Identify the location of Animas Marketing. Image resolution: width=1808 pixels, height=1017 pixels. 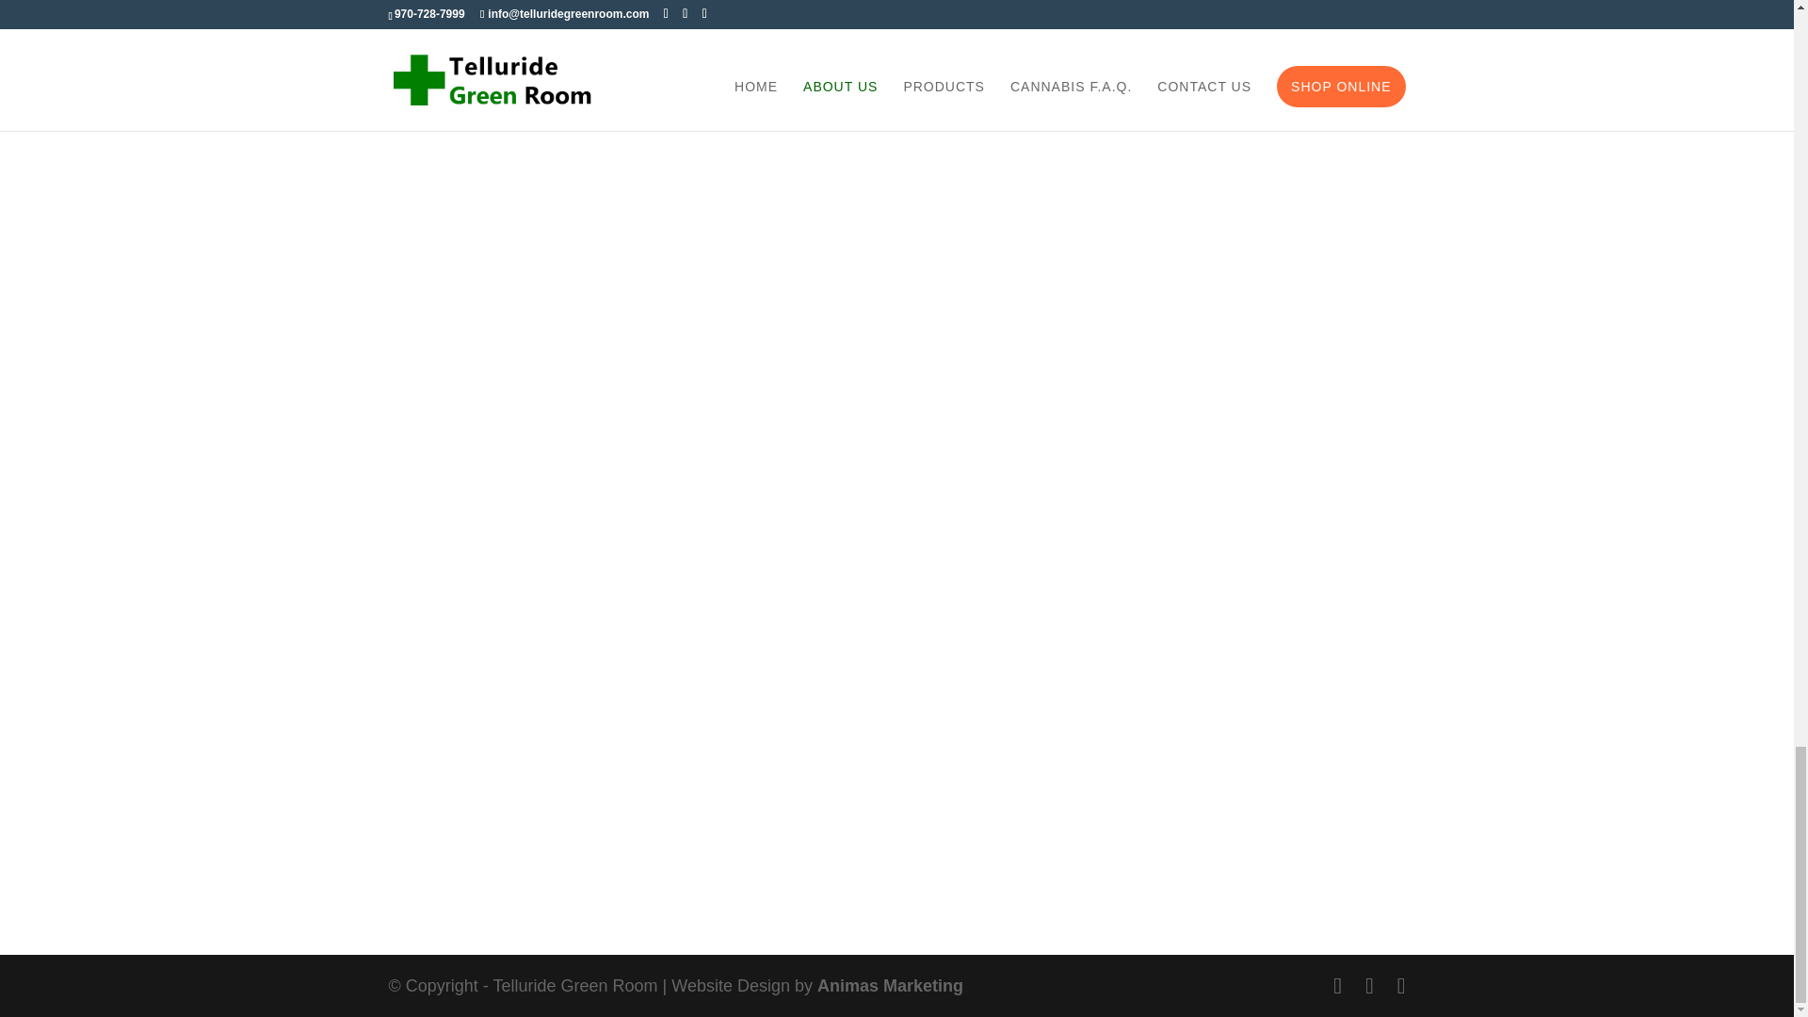
(890, 985).